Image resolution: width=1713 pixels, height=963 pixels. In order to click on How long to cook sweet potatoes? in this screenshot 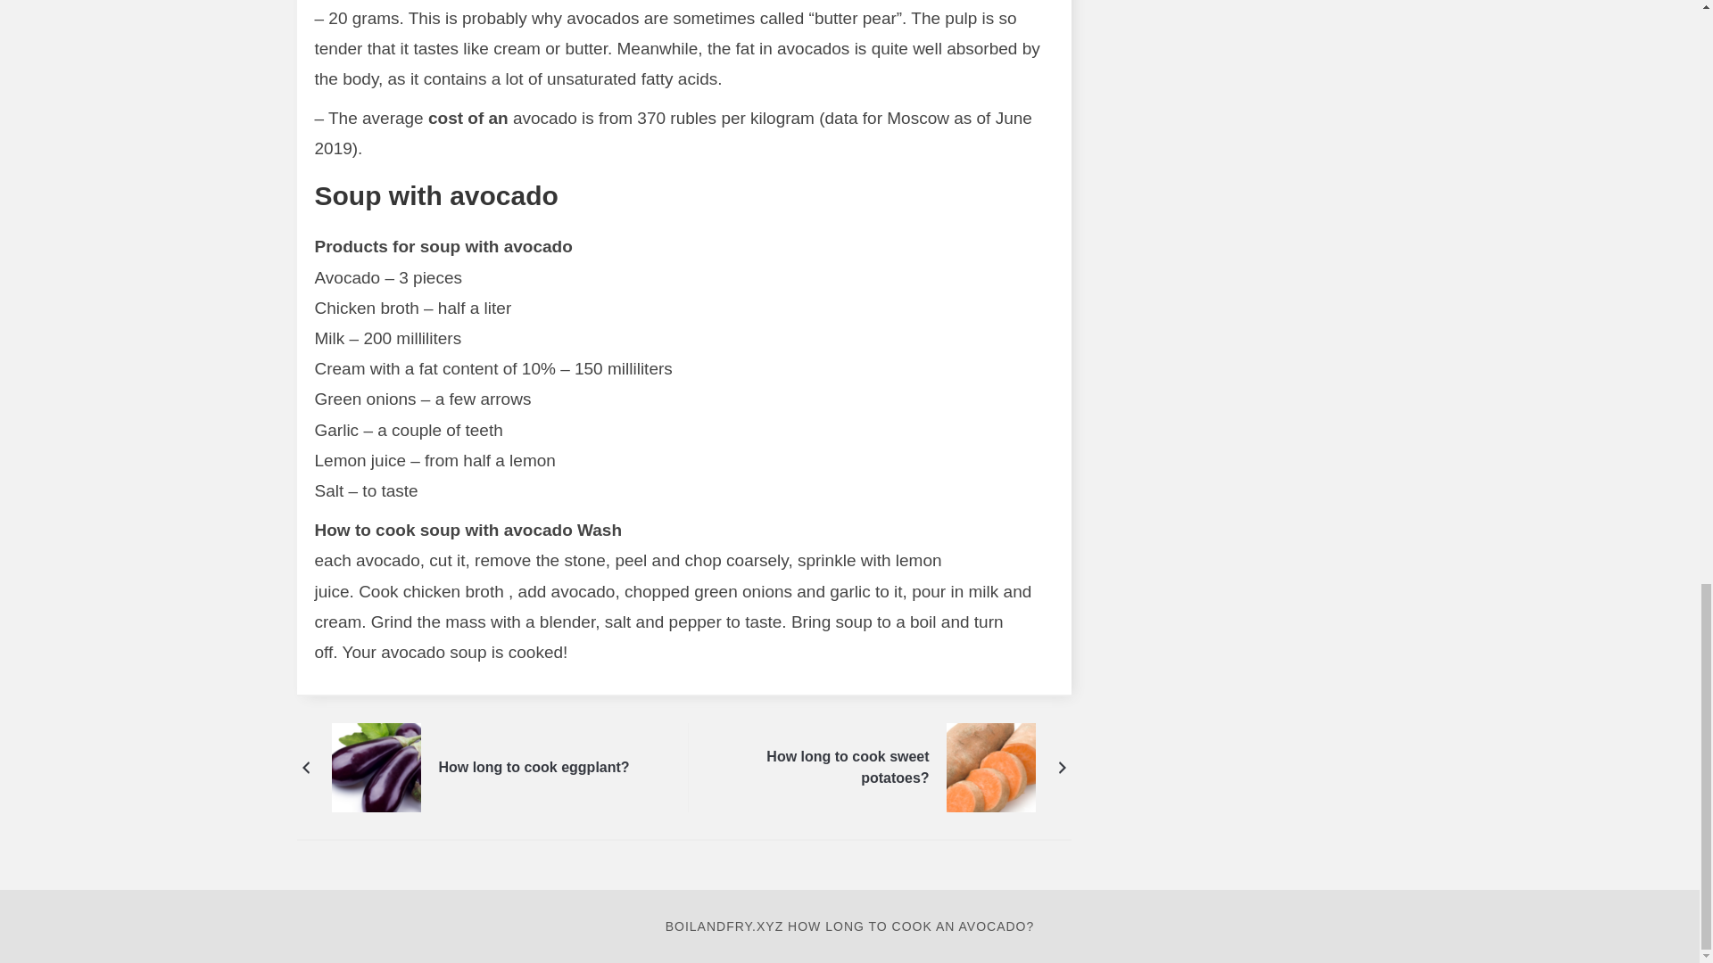, I will do `click(833, 767)`.